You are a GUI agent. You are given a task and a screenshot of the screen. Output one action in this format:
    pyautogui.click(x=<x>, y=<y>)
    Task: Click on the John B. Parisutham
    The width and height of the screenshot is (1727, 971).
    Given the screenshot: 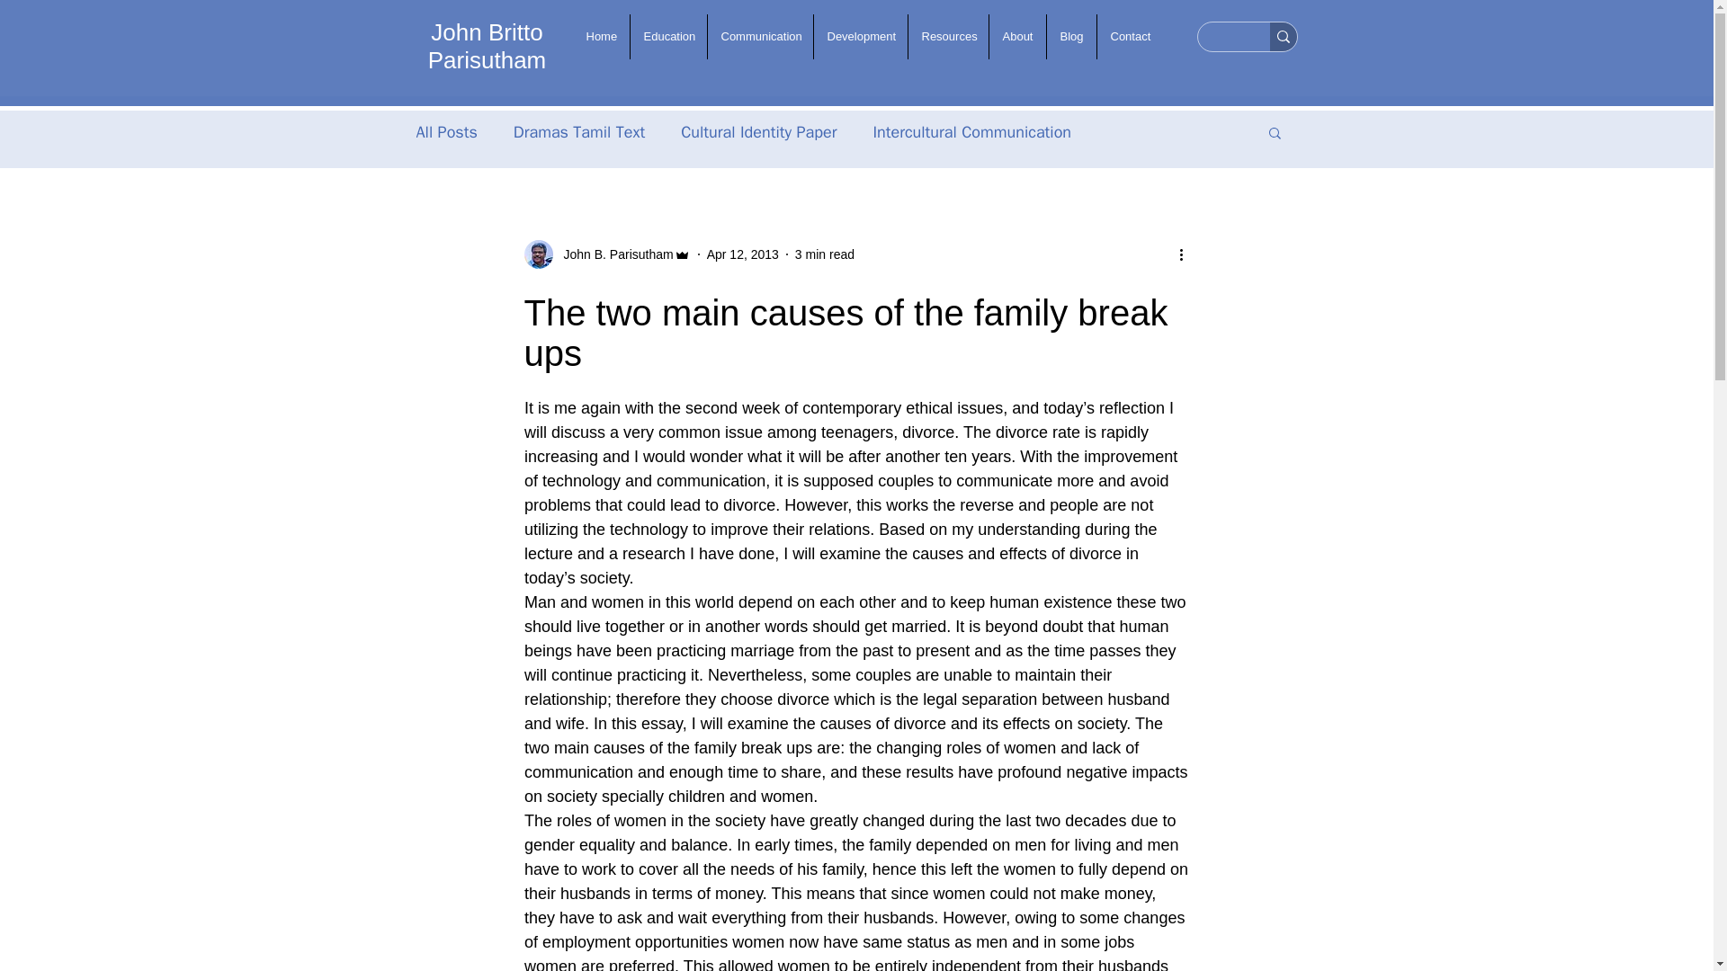 What is the action you would take?
    pyautogui.click(x=613, y=254)
    